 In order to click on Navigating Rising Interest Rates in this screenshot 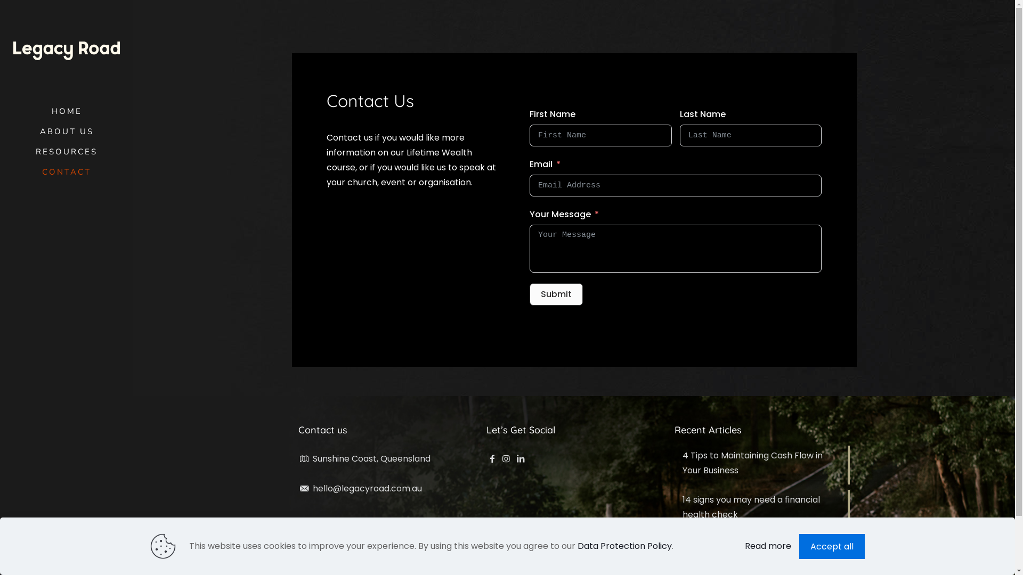, I will do `click(762, 545)`.